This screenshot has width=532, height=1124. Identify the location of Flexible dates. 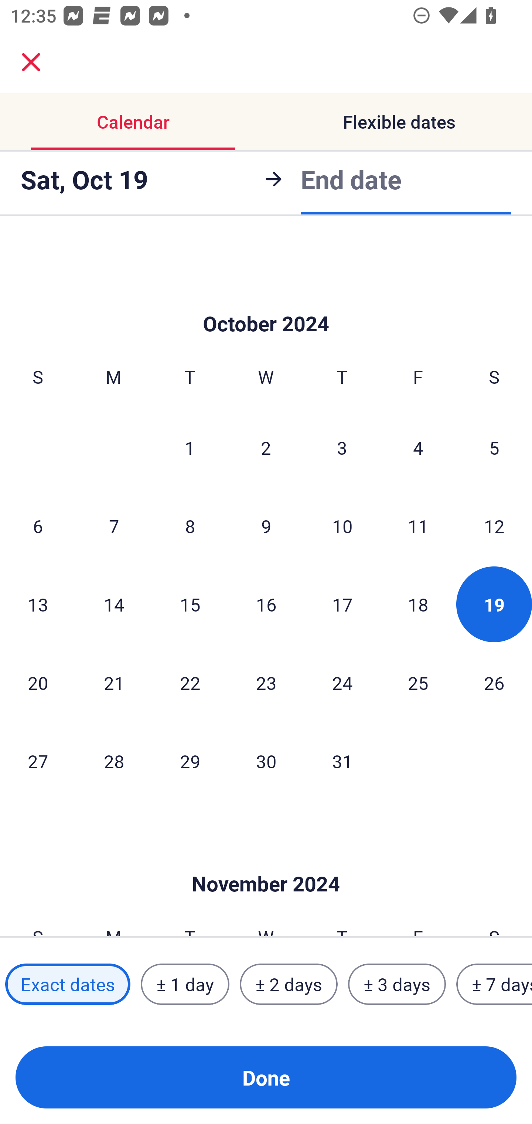
(399, 122).